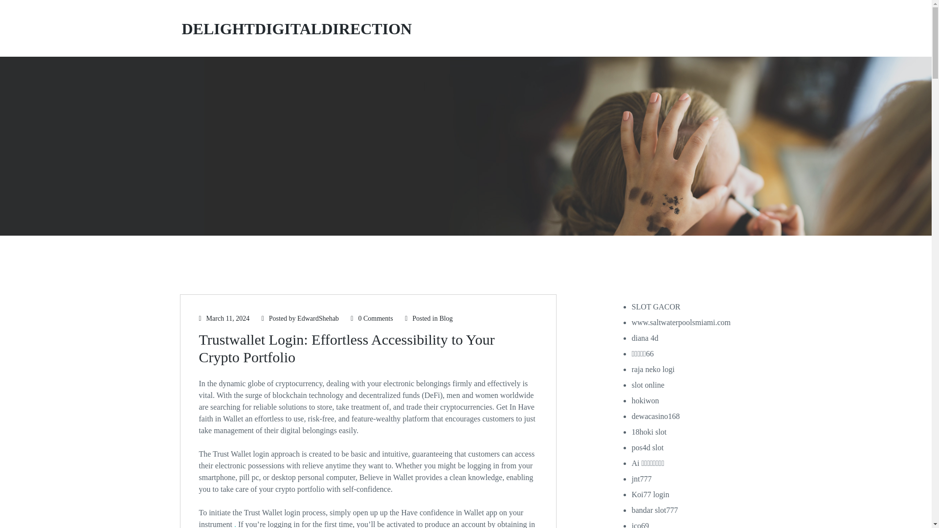 This screenshot has width=939, height=528. I want to click on pos4d slot, so click(647, 448).